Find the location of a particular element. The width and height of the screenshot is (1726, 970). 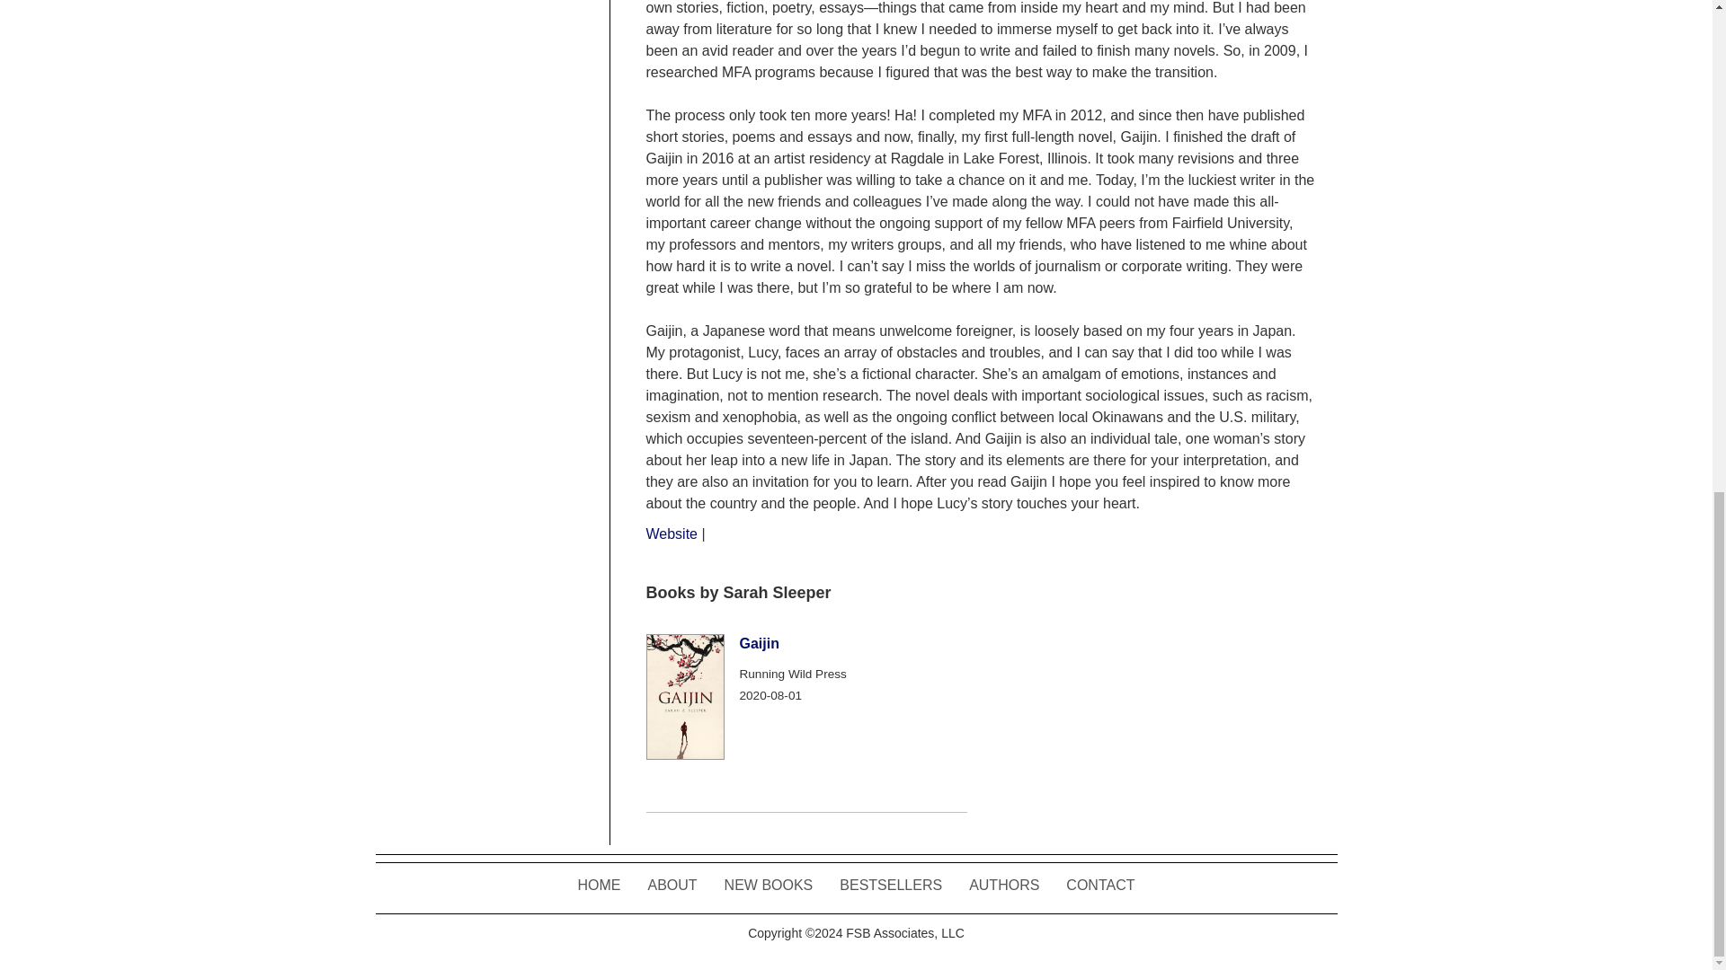

Gaijin is located at coordinates (758, 643).